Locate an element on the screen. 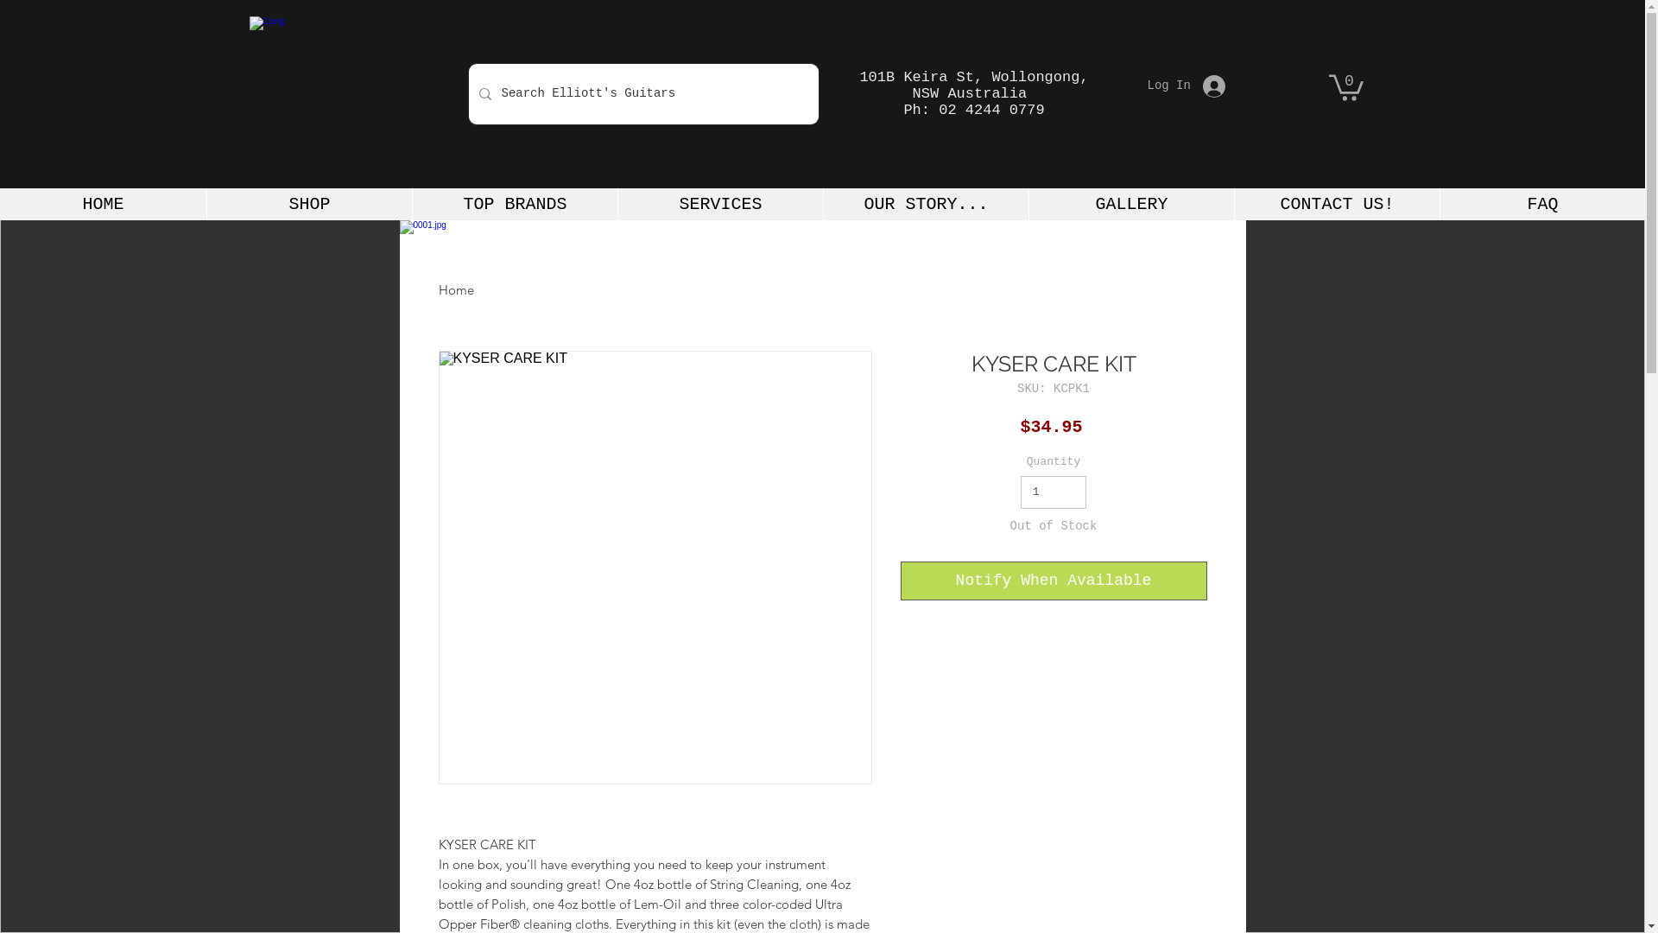  Log In is located at coordinates (1186, 86).